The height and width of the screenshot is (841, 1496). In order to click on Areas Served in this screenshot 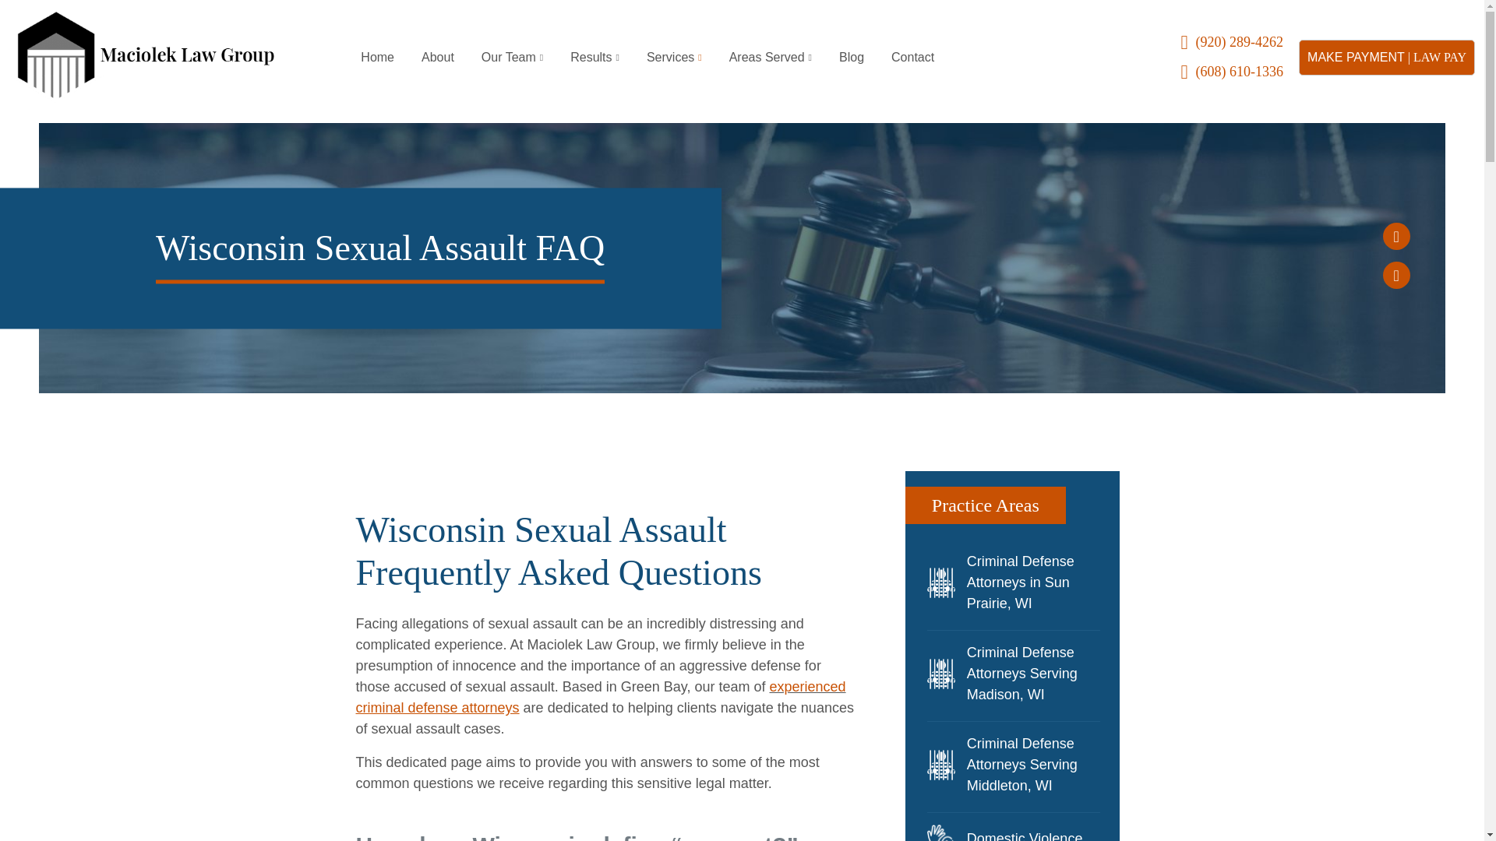, I will do `click(771, 58)`.